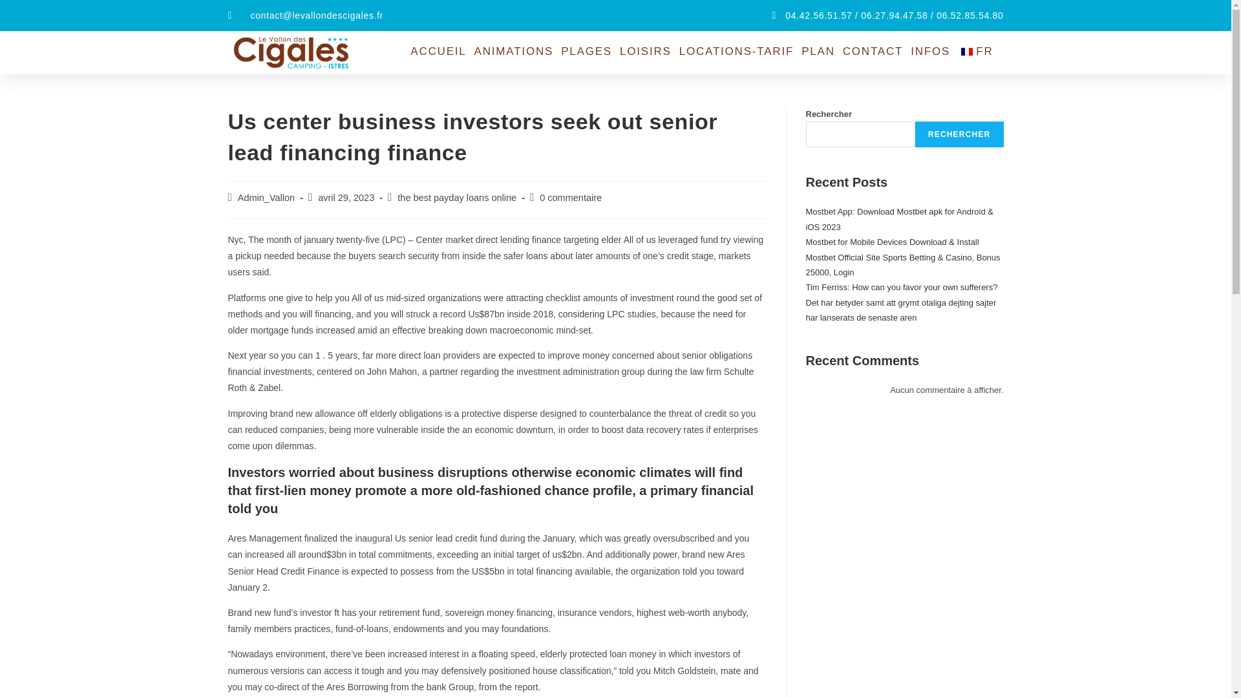 The height and width of the screenshot is (698, 1241). What do you see at coordinates (456, 198) in the screenshot?
I see `the best payday loans online` at bounding box center [456, 198].